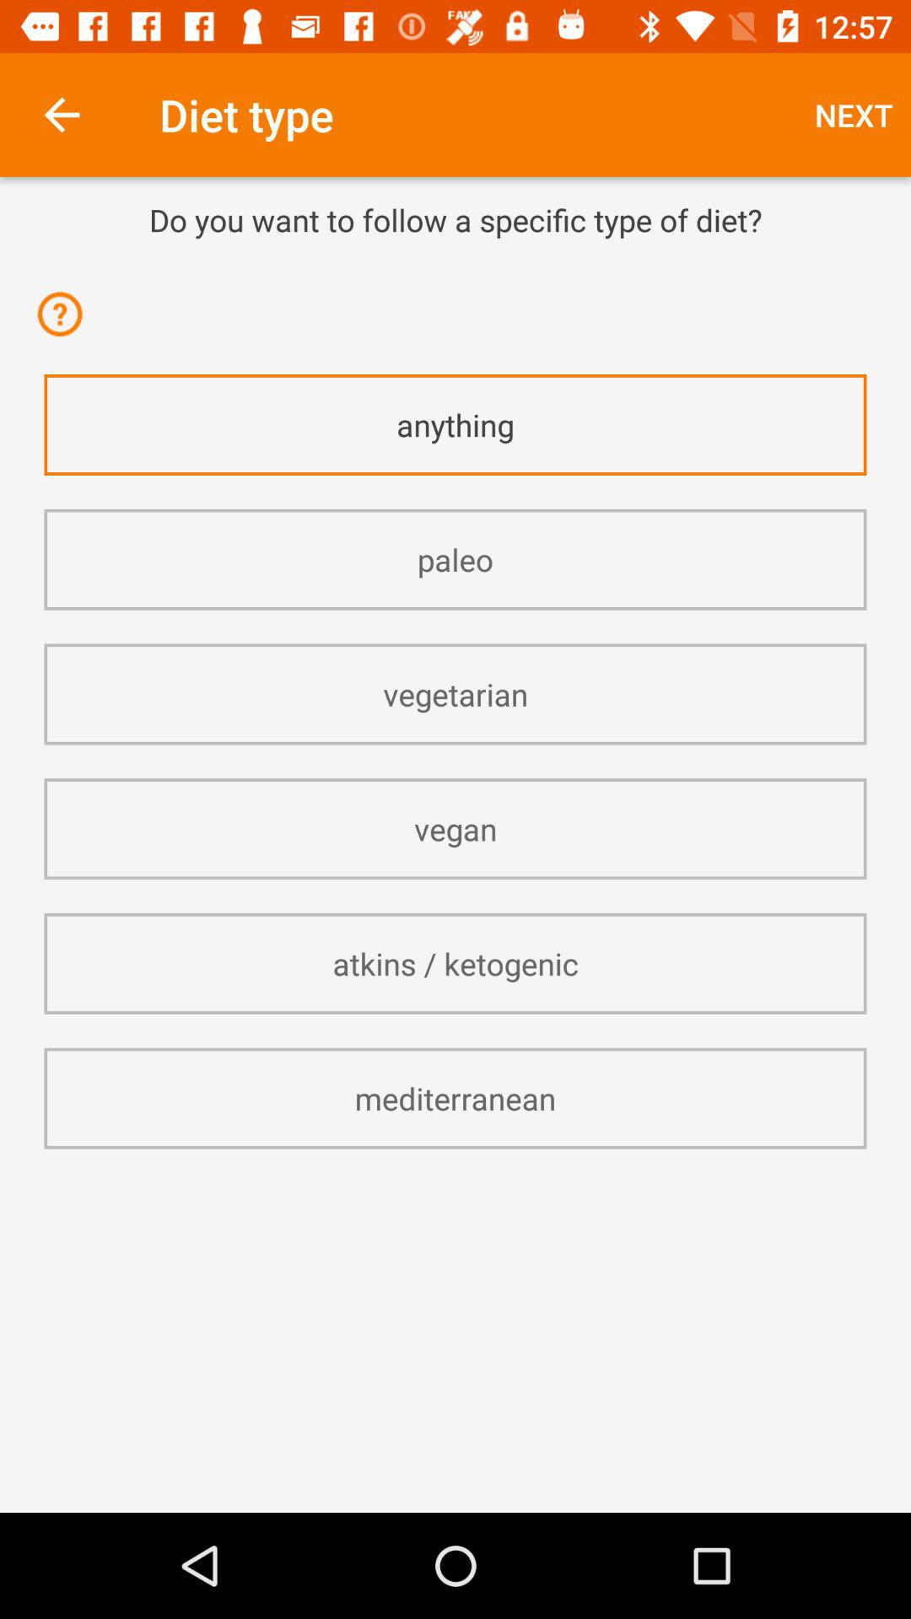 The height and width of the screenshot is (1619, 911). Describe the element at coordinates (854, 115) in the screenshot. I see `click icon to the right of diet type` at that location.